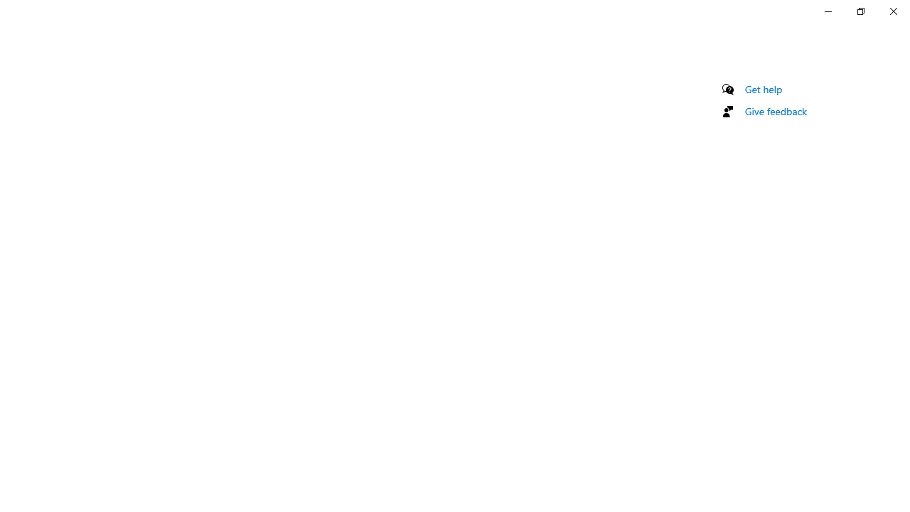 Image resolution: width=910 pixels, height=512 pixels. What do you see at coordinates (893, 11) in the screenshot?
I see `Close Settings` at bounding box center [893, 11].